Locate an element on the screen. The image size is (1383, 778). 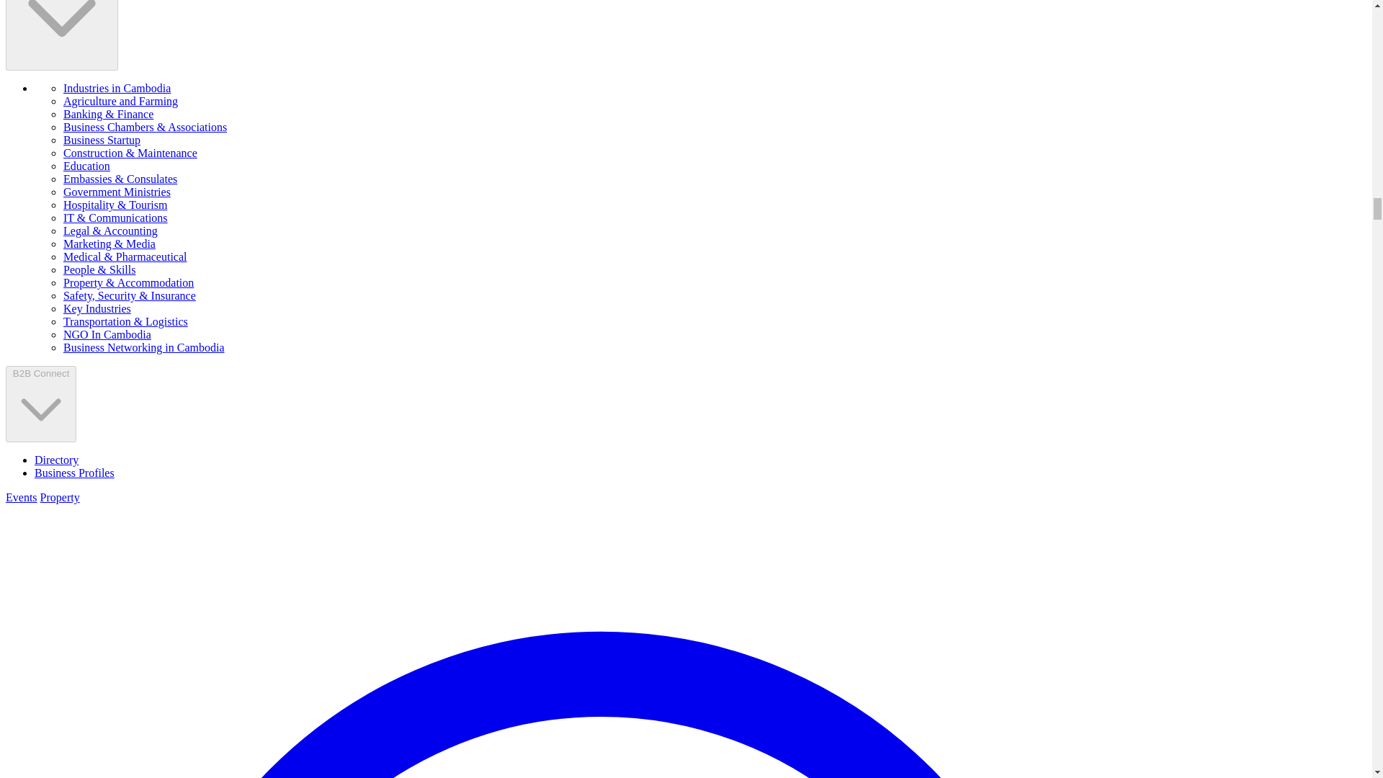
Industries in Cambodia is located at coordinates (117, 88).